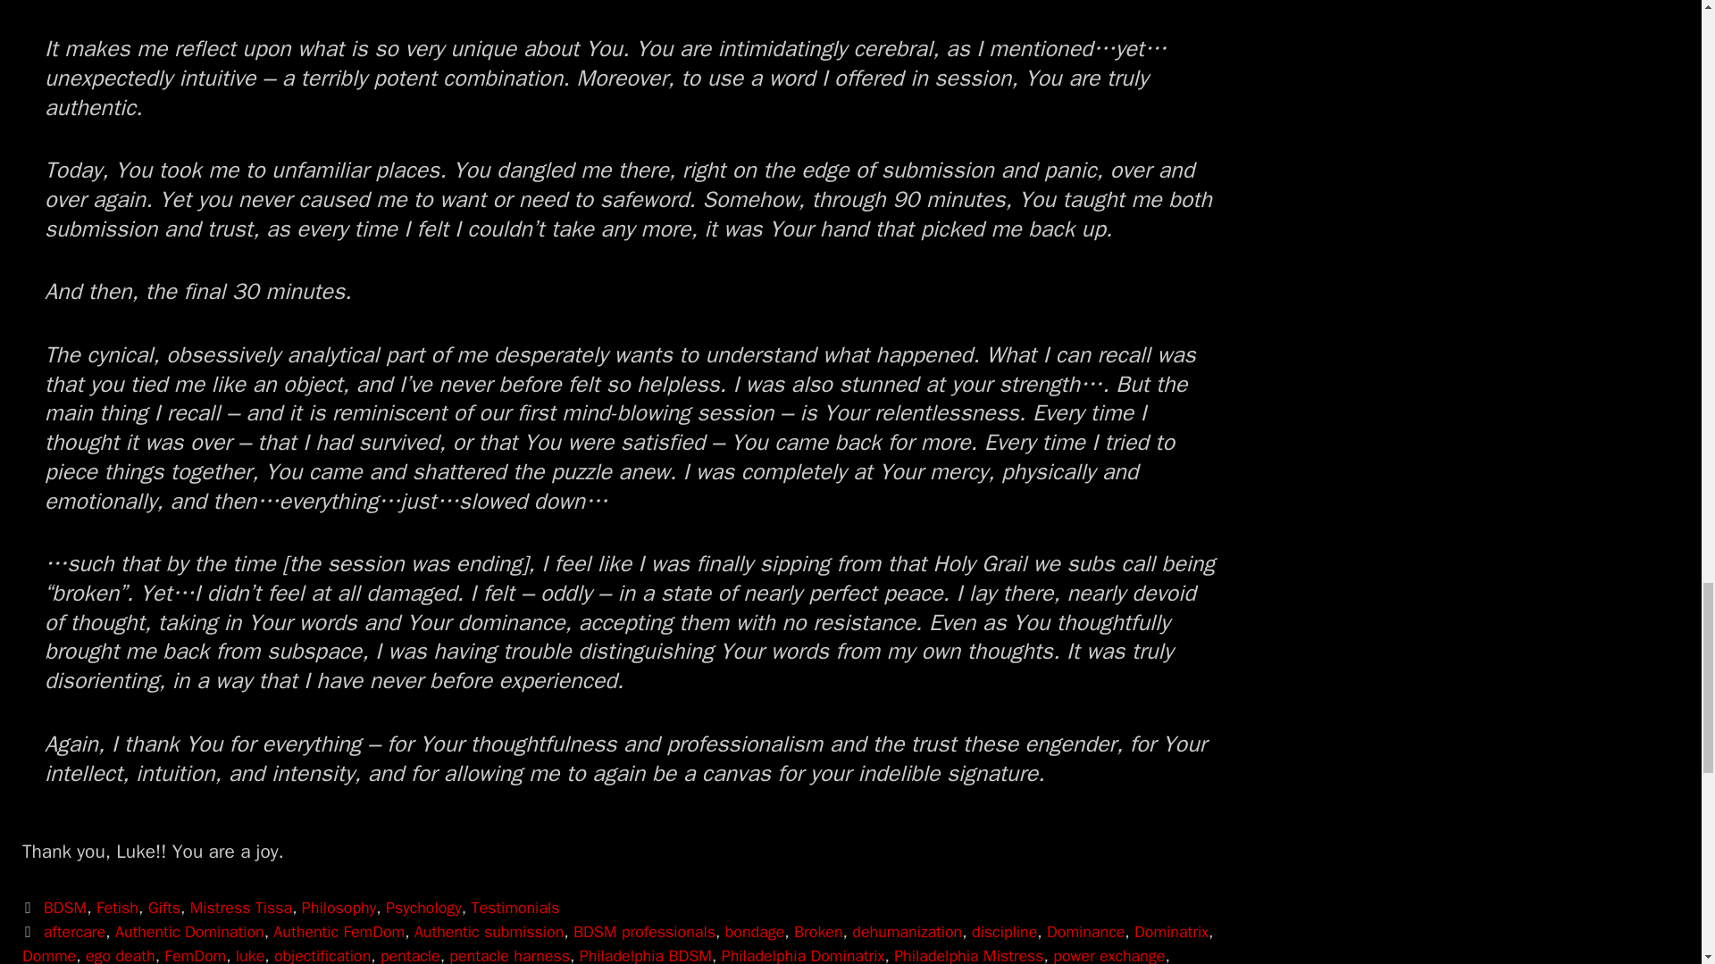 This screenshot has height=964, width=1715. What do you see at coordinates (338, 907) in the screenshot?
I see `Philosophy` at bounding box center [338, 907].